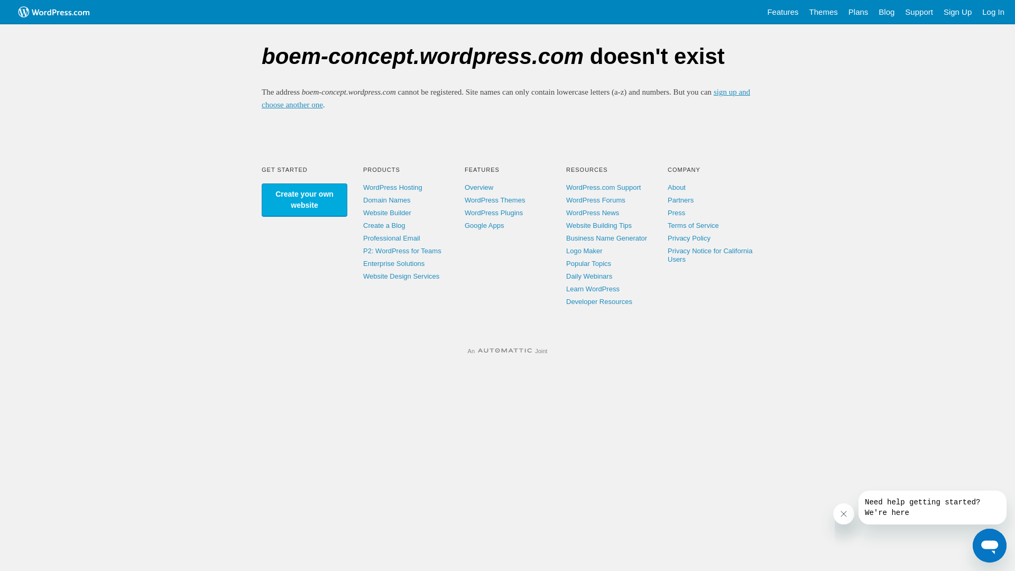 This screenshot has height=571, width=1015. I want to click on Privacy Policy, so click(689, 238).